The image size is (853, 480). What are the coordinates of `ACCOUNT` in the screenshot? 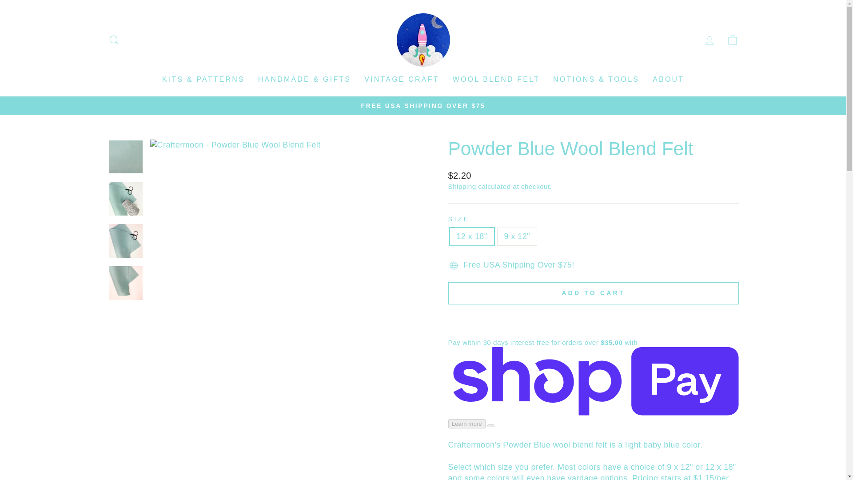 It's located at (709, 40).